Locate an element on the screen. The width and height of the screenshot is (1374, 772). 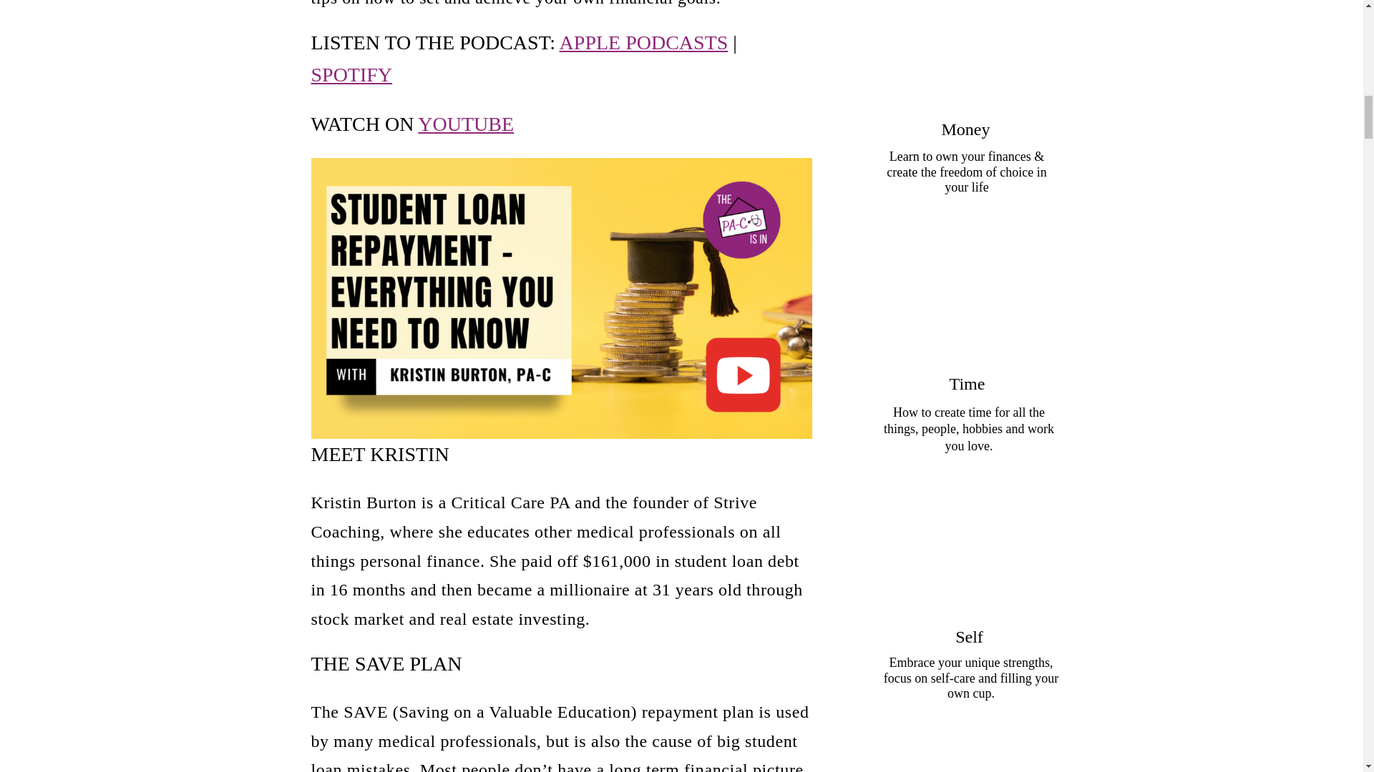
Self is located at coordinates (969, 636).